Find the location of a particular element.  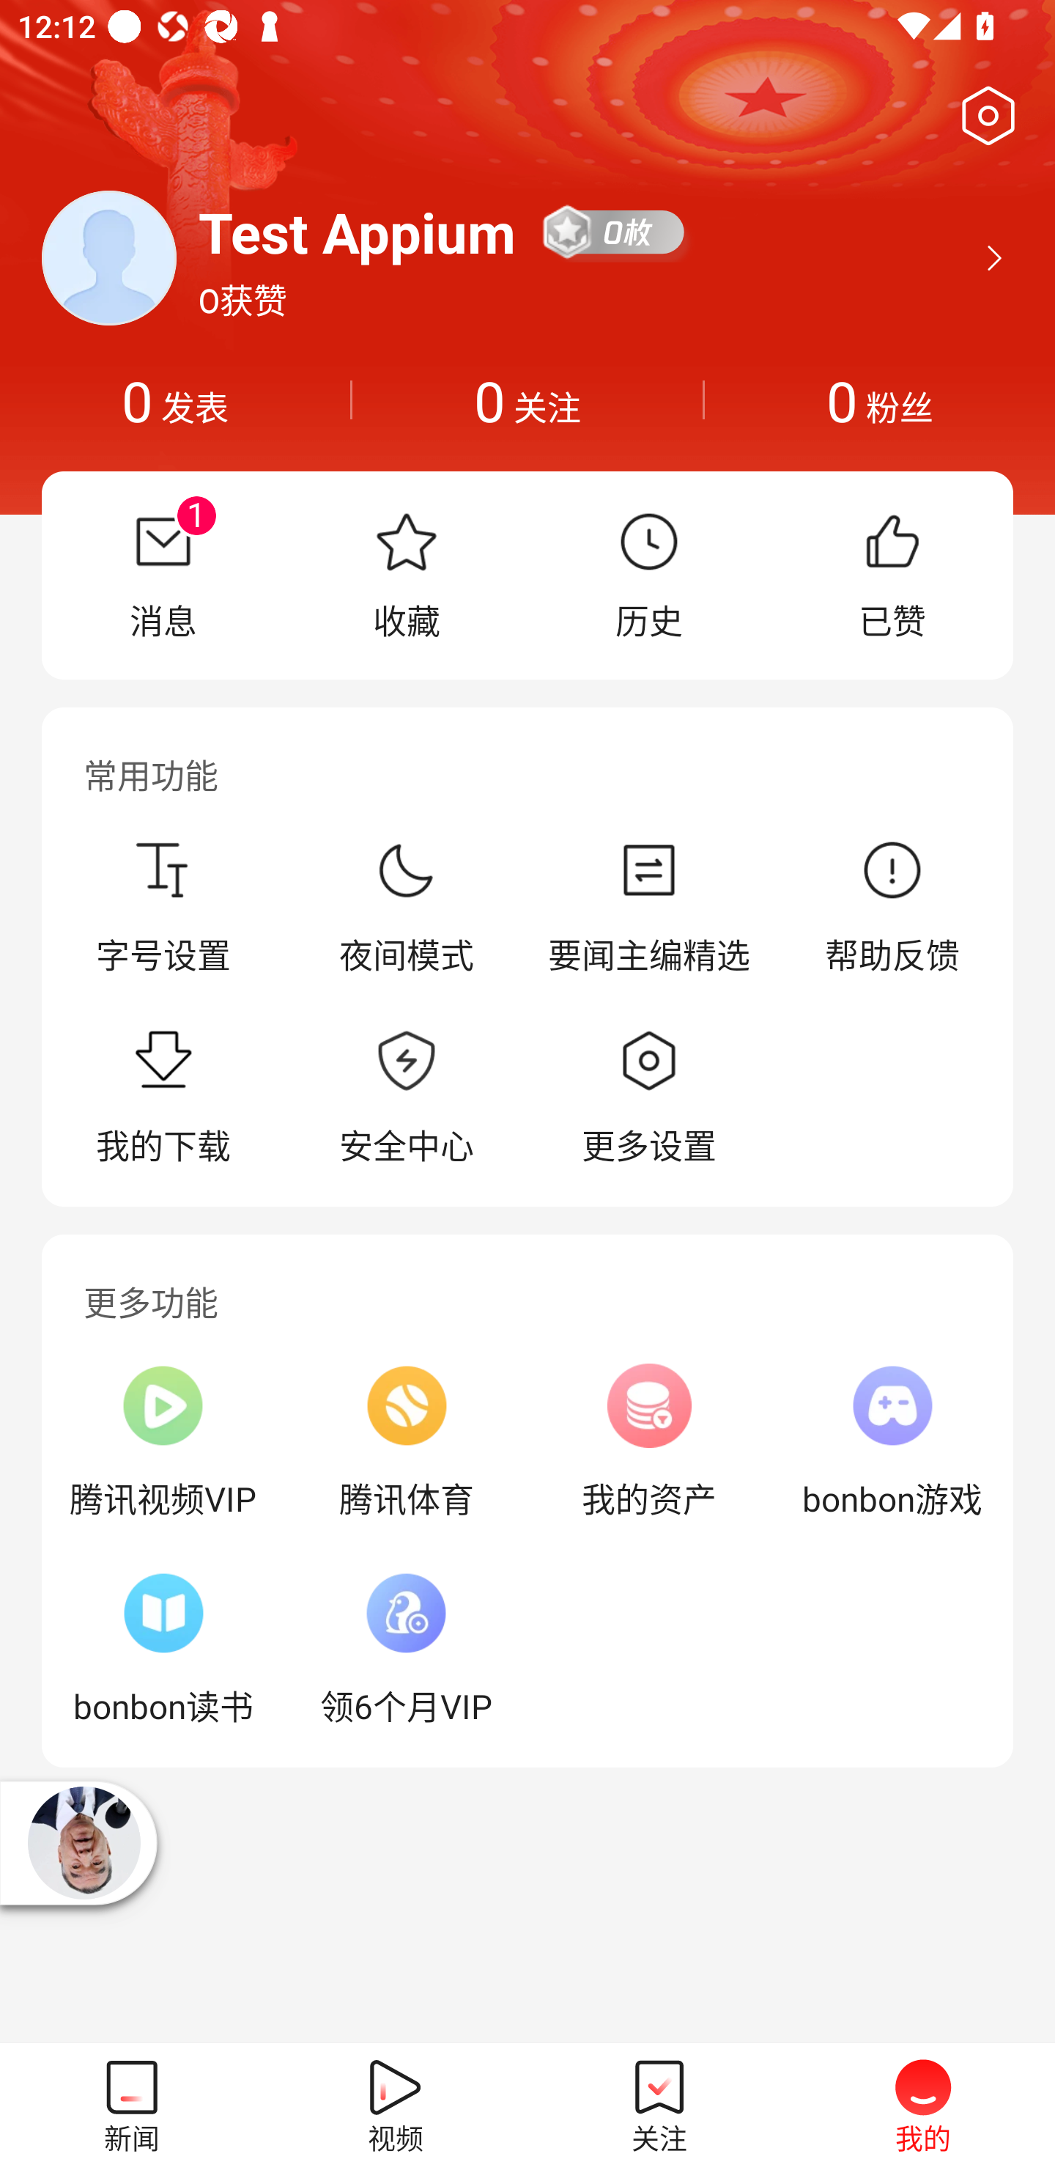

腾讯体育，可点击 is located at coordinates (406, 1441).